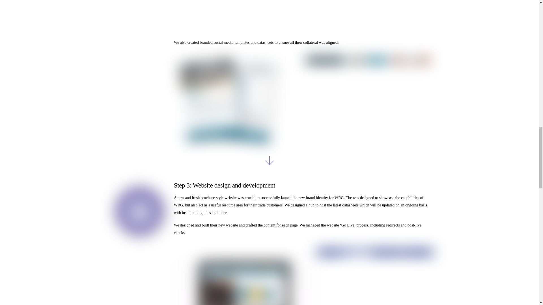 The width and height of the screenshot is (543, 305). I want to click on old-wrg, so click(375, 277).